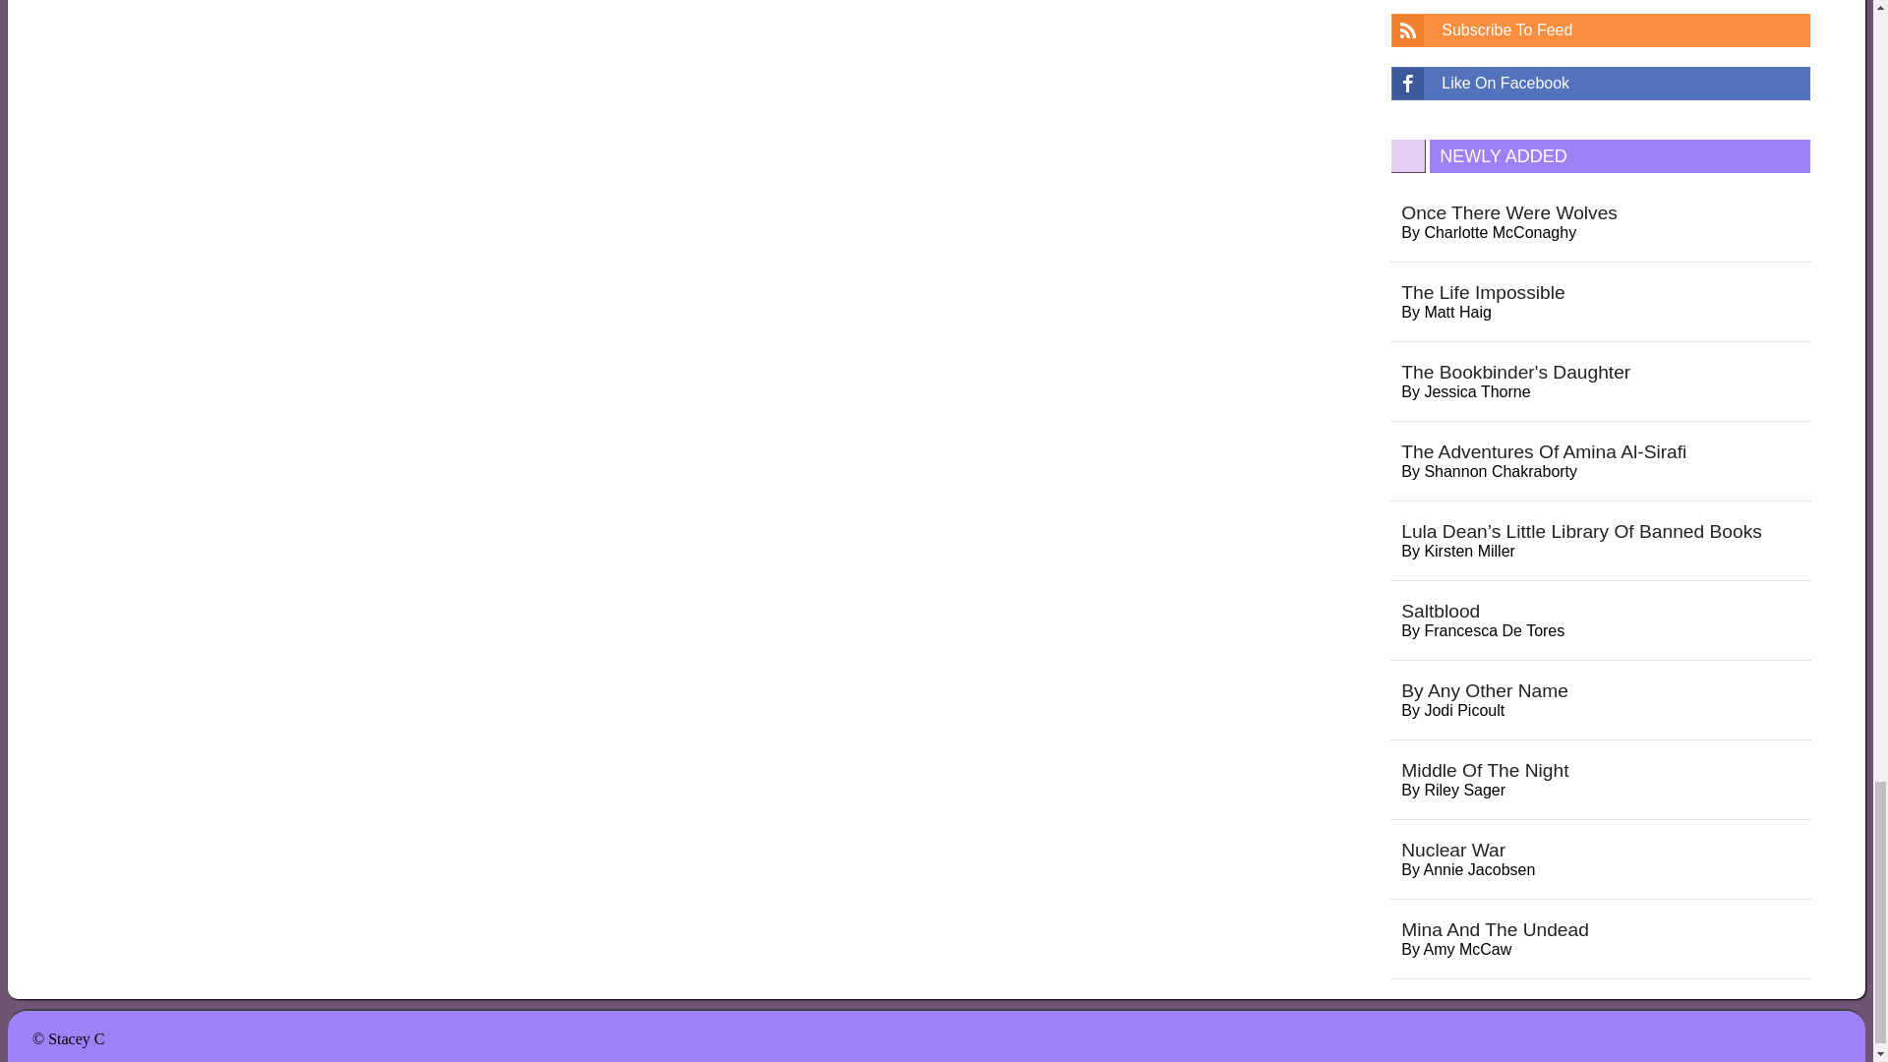 The image size is (1888, 1062). I want to click on Nuclear War, so click(1452, 850).